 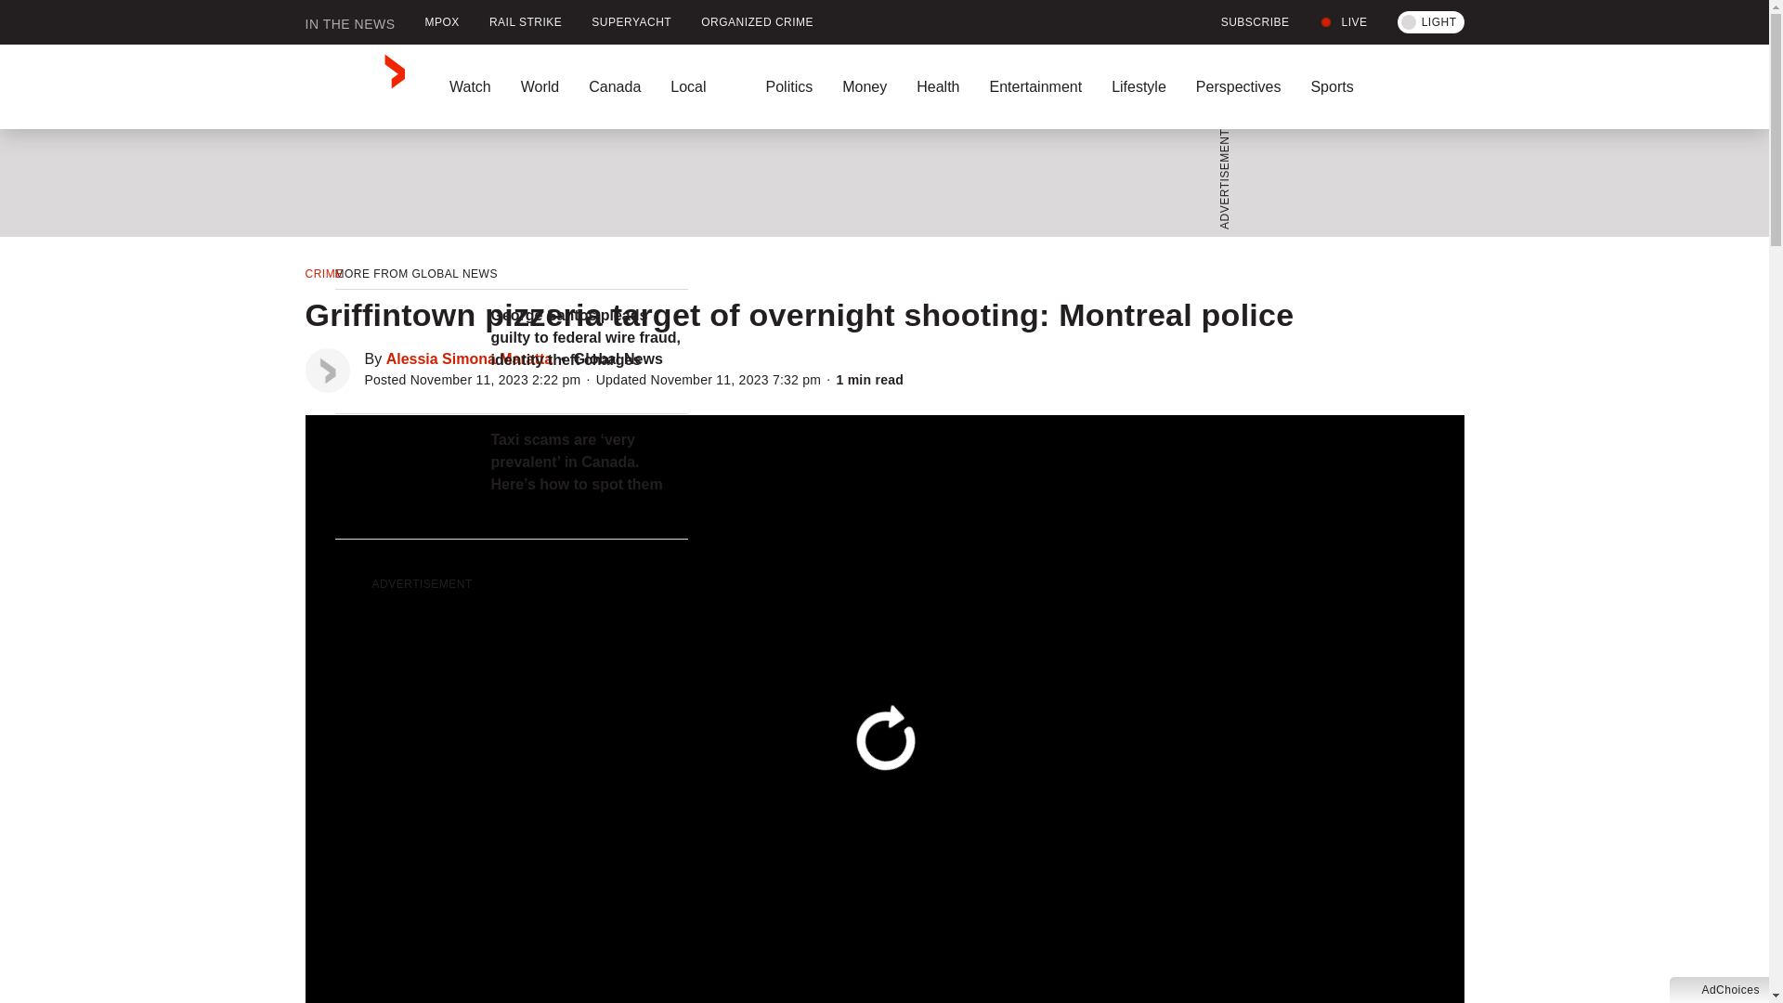 What do you see at coordinates (1139, 86) in the screenshot?
I see `Lifestyle` at bounding box center [1139, 86].